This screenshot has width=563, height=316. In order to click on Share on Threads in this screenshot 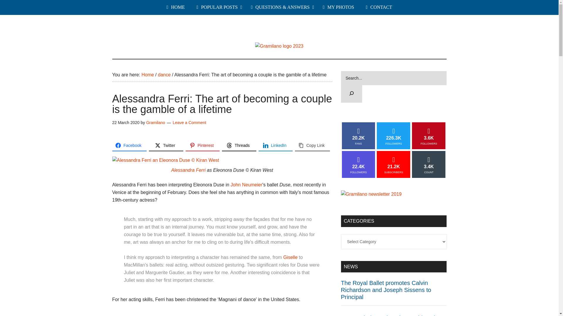, I will do `click(239, 146)`.